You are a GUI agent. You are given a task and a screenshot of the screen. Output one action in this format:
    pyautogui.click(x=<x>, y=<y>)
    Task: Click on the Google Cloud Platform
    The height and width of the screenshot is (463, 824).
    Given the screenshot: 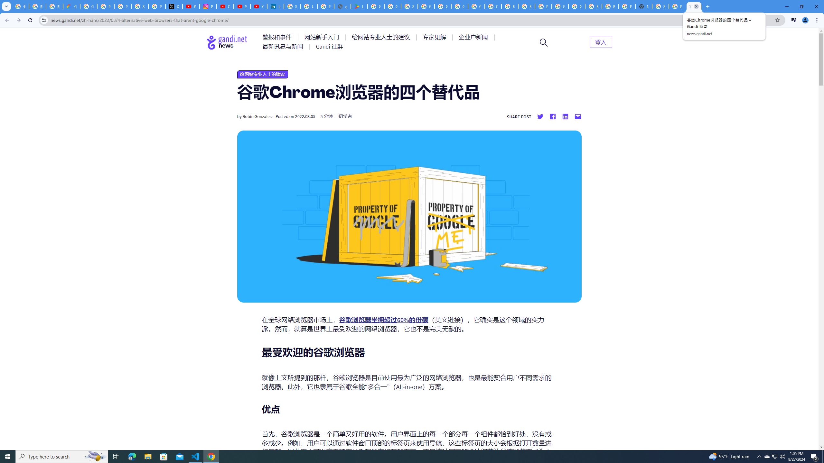 What is the action you would take?
    pyautogui.click(x=577, y=6)
    